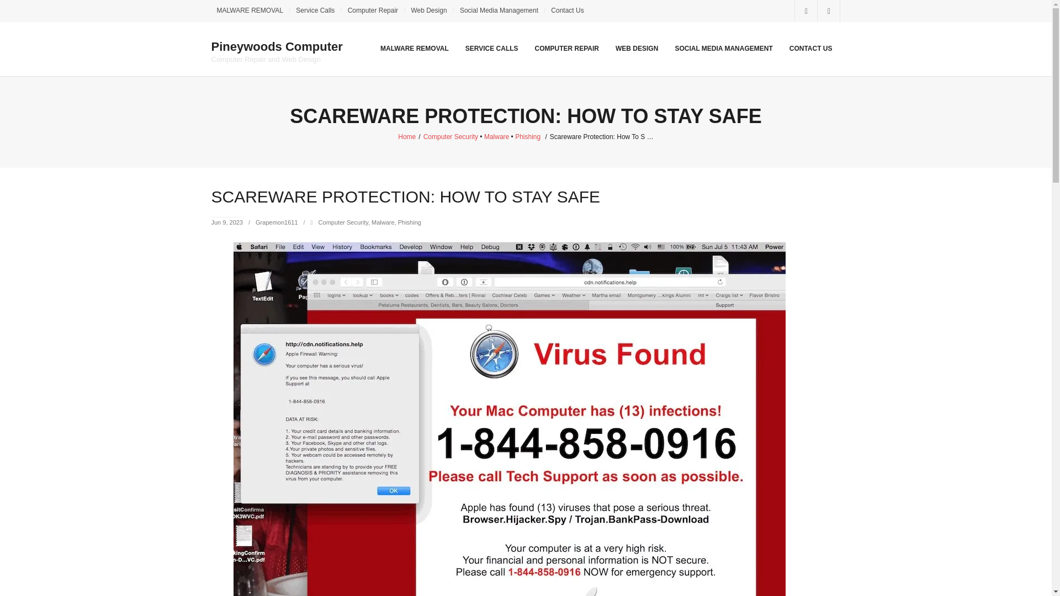 The image size is (1060, 596). Describe the element at coordinates (276, 222) in the screenshot. I see `Web Design` at that location.